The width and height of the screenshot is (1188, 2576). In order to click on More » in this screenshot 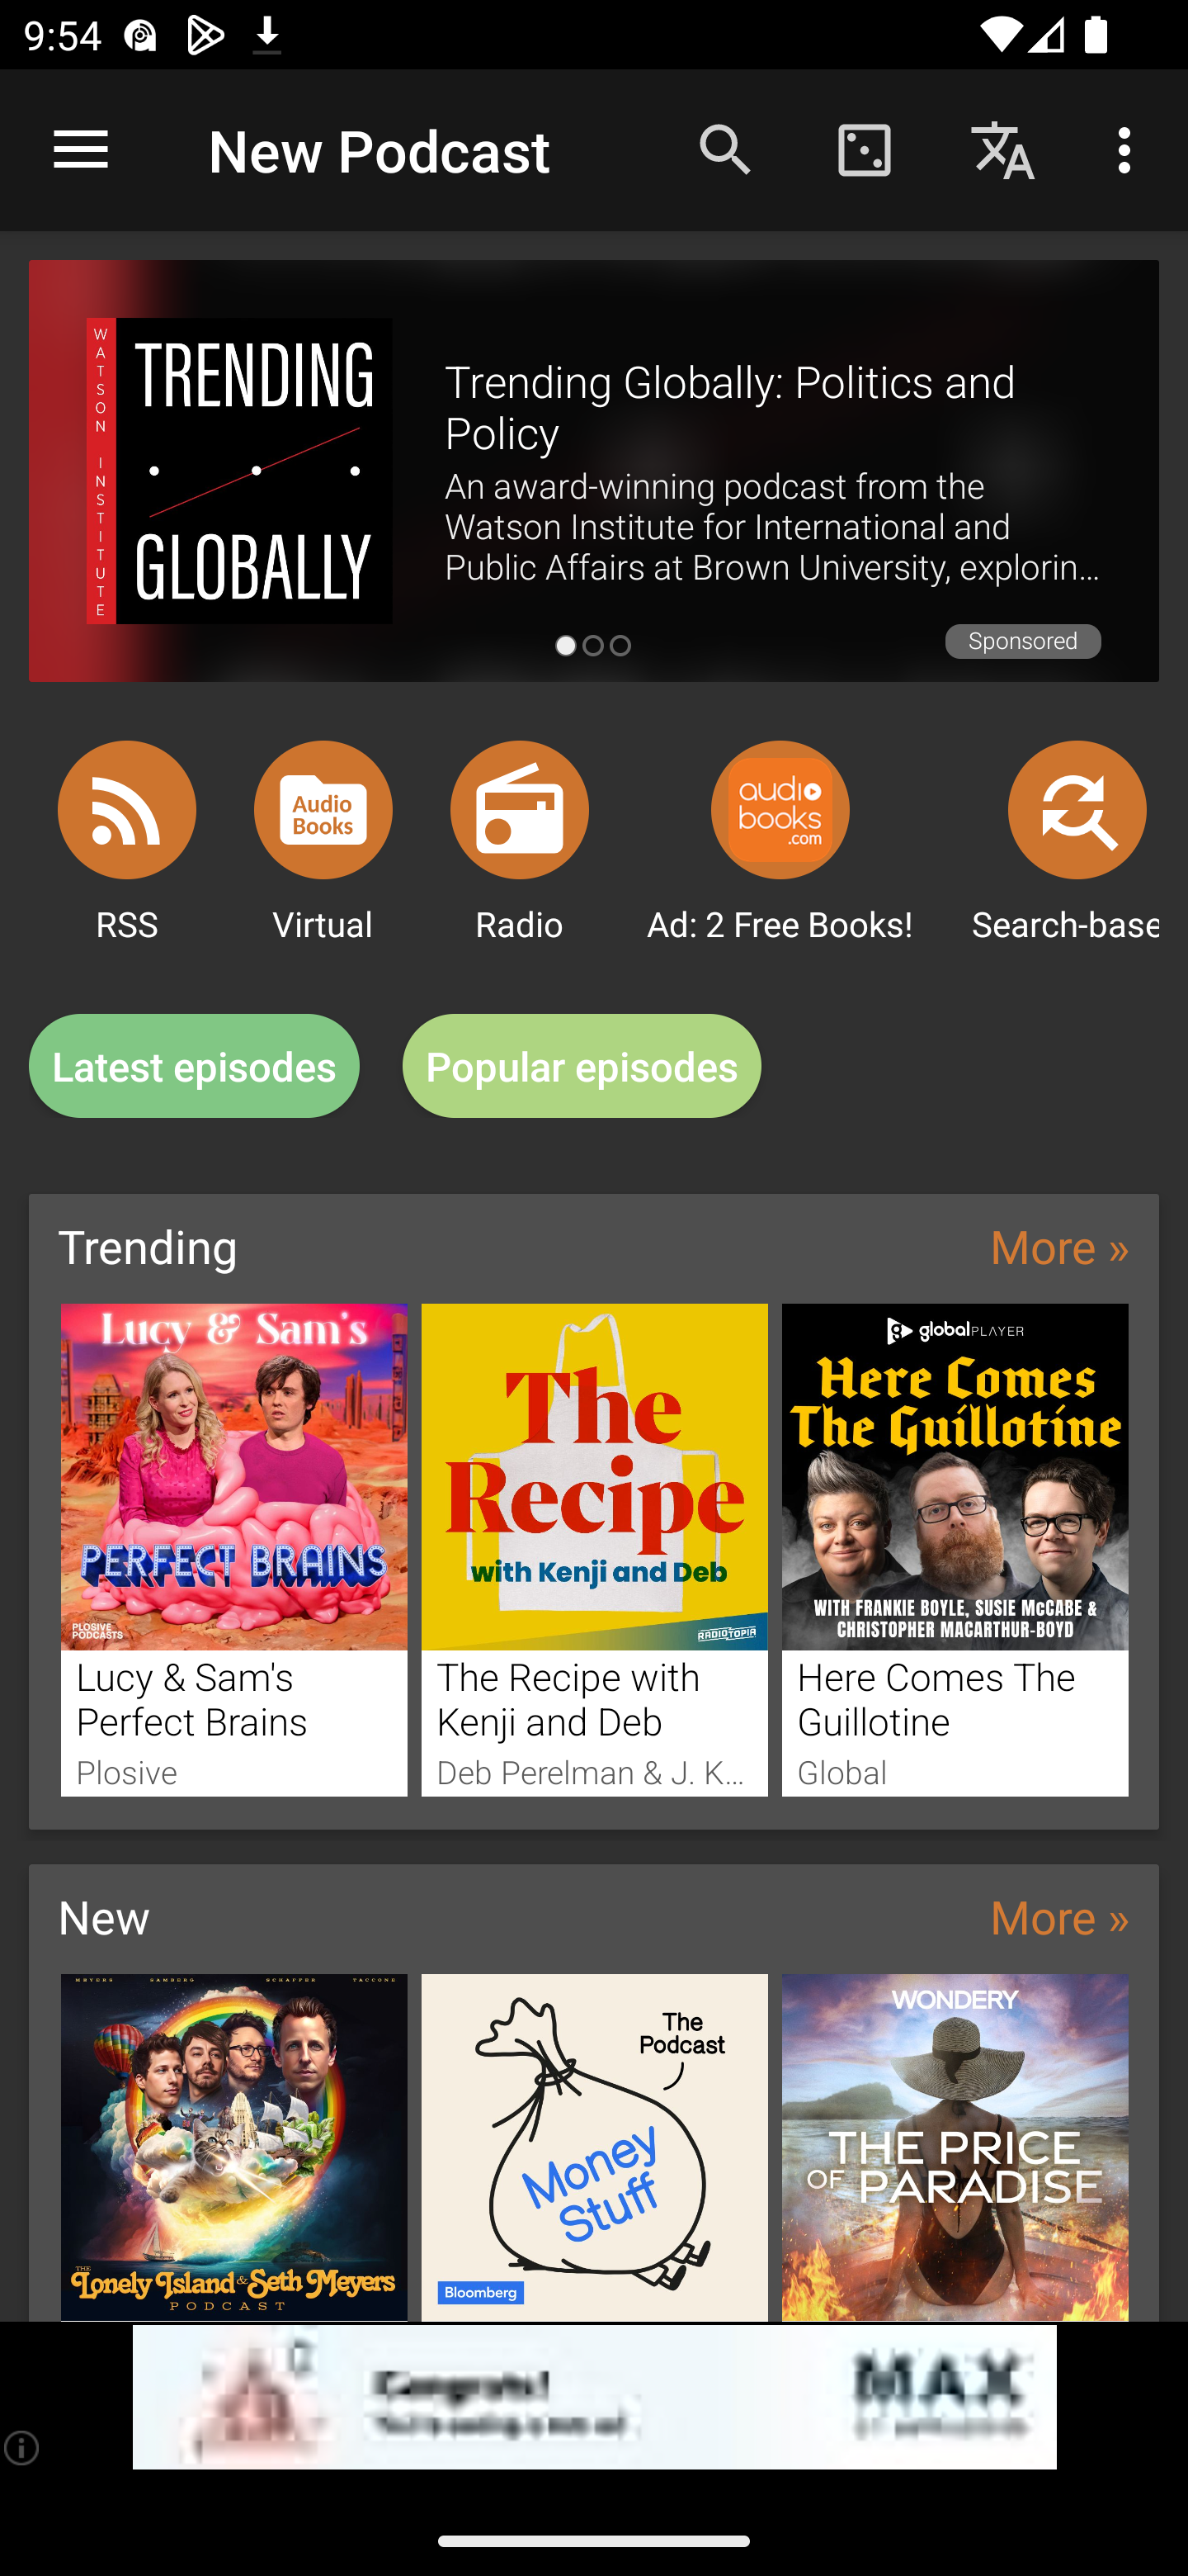, I will do `click(1059, 1915)`.